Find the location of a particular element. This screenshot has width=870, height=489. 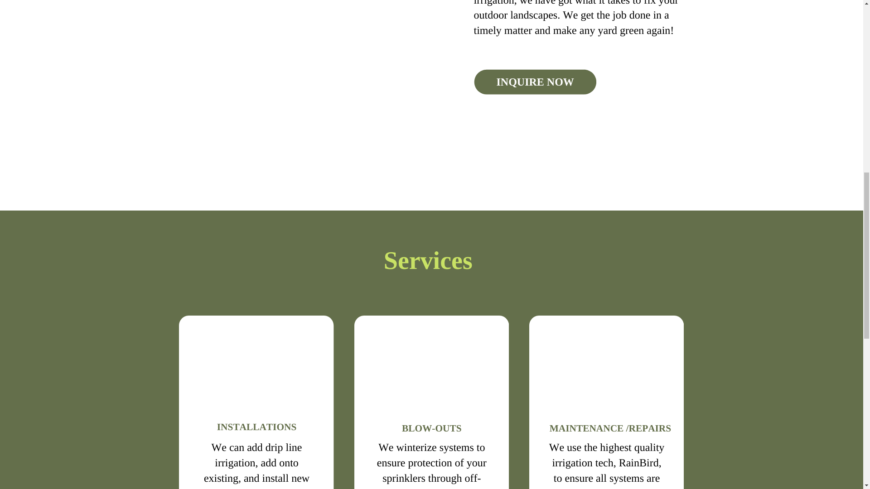

INQUIRE NOW is located at coordinates (535, 82).